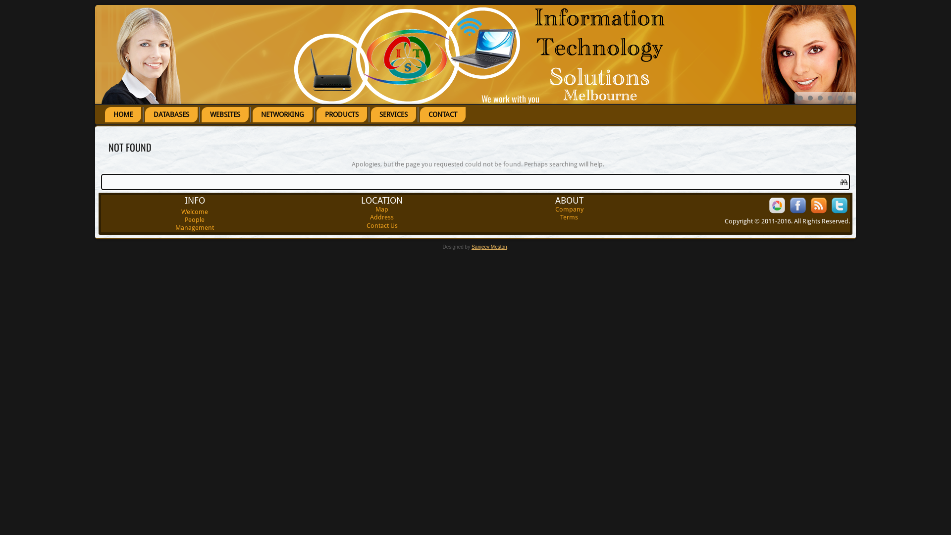 Image resolution: width=951 pixels, height=535 pixels. What do you see at coordinates (282, 115) in the screenshot?
I see `NETWORKING` at bounding box center [282, 115].